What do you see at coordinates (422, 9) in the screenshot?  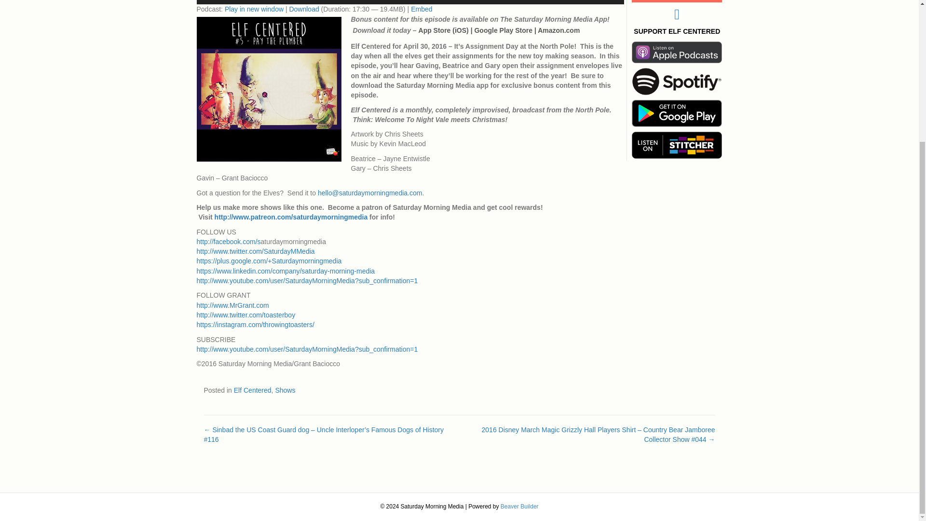 I see `Embed` at bounding box center [422, 9].